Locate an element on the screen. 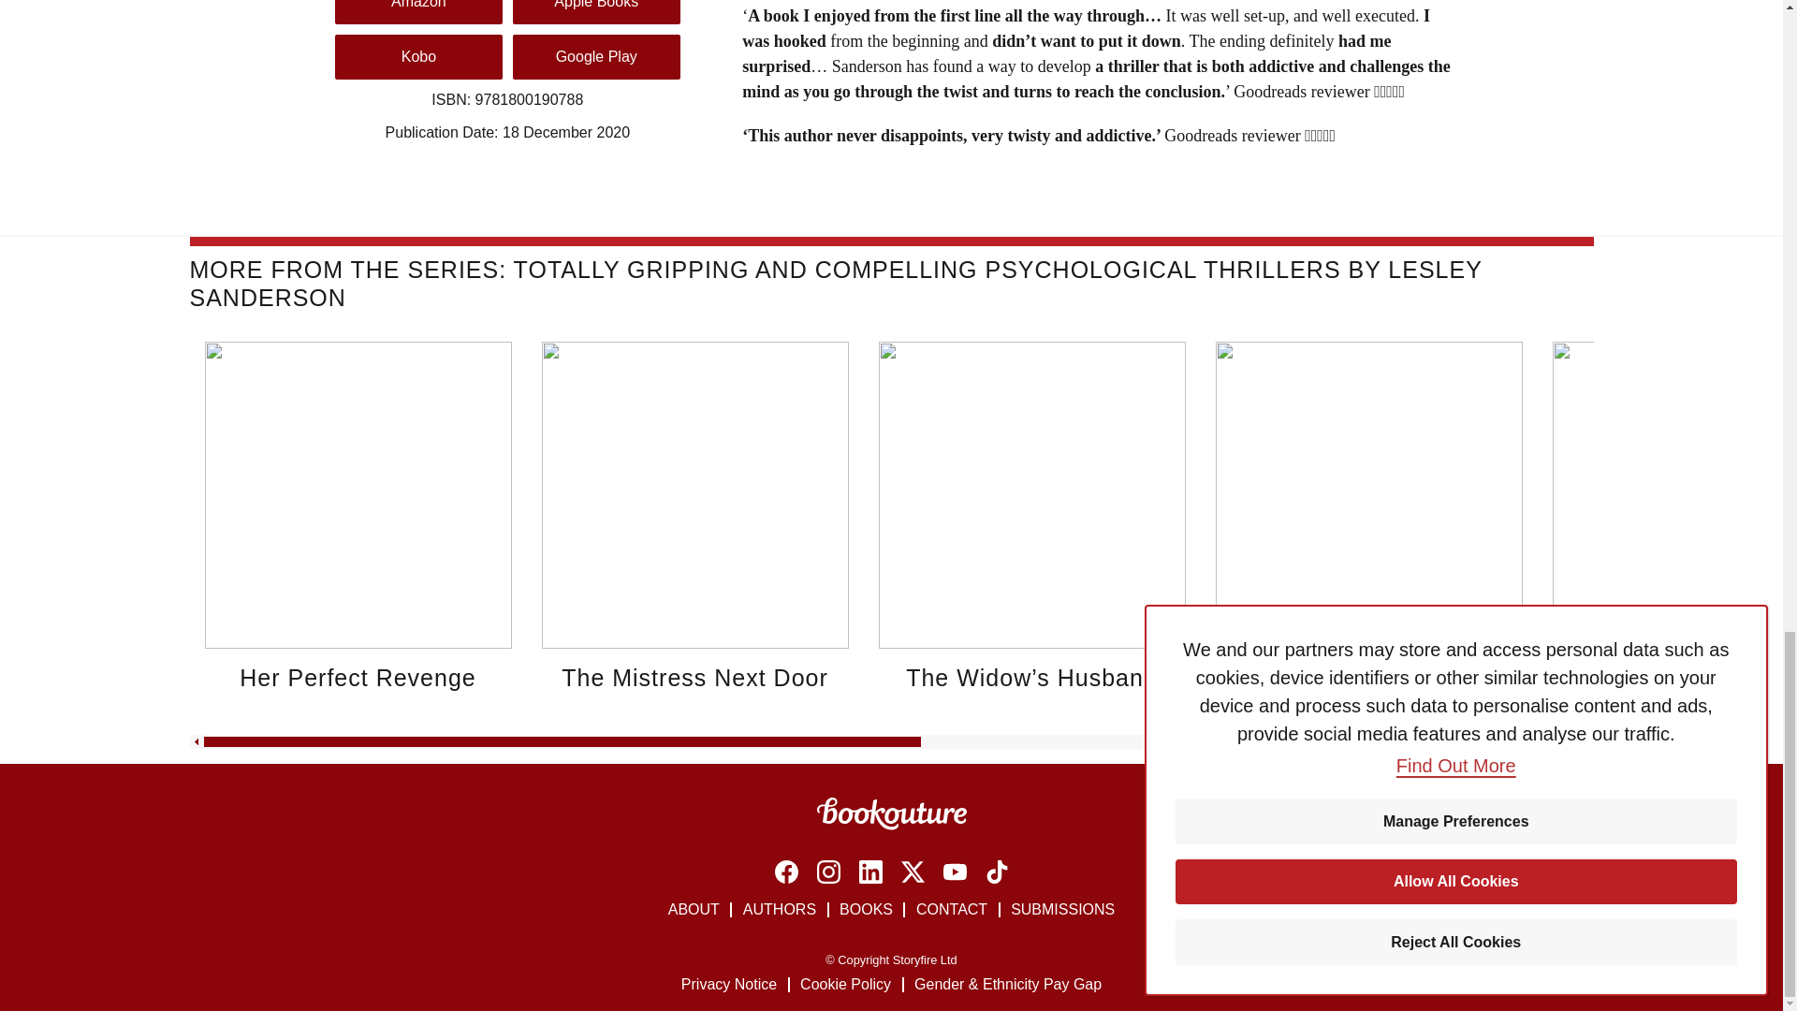 The image size is (1797, 1011). The Mistress Next Door is located at coordinates (694, 677).